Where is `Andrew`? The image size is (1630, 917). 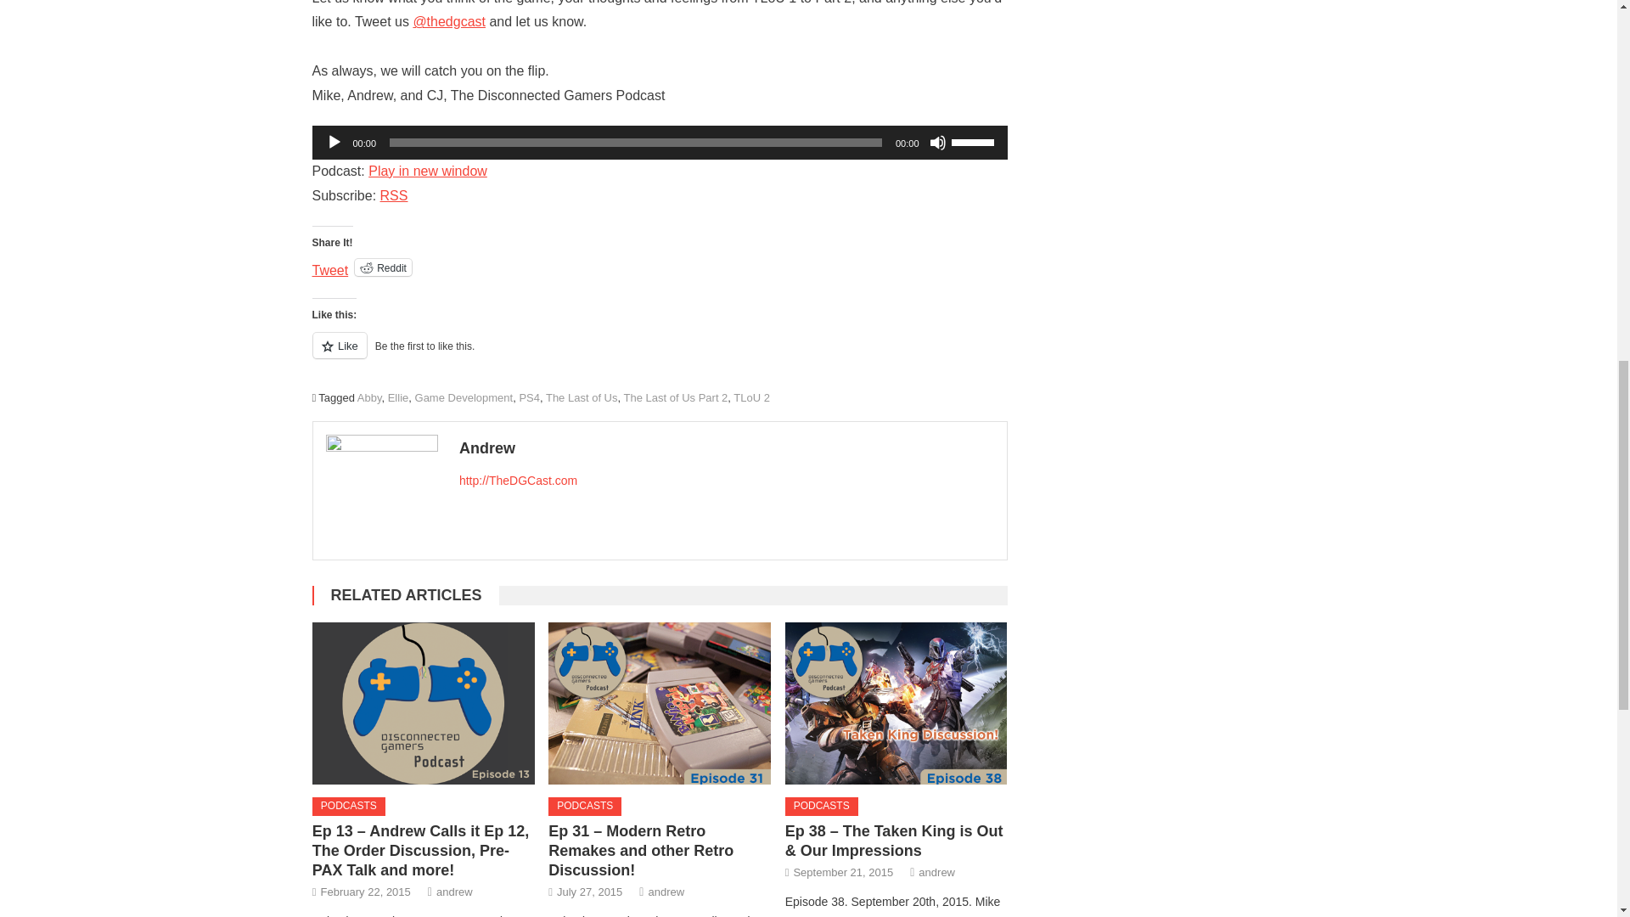
Andrew is located at coordinates (727, 448).